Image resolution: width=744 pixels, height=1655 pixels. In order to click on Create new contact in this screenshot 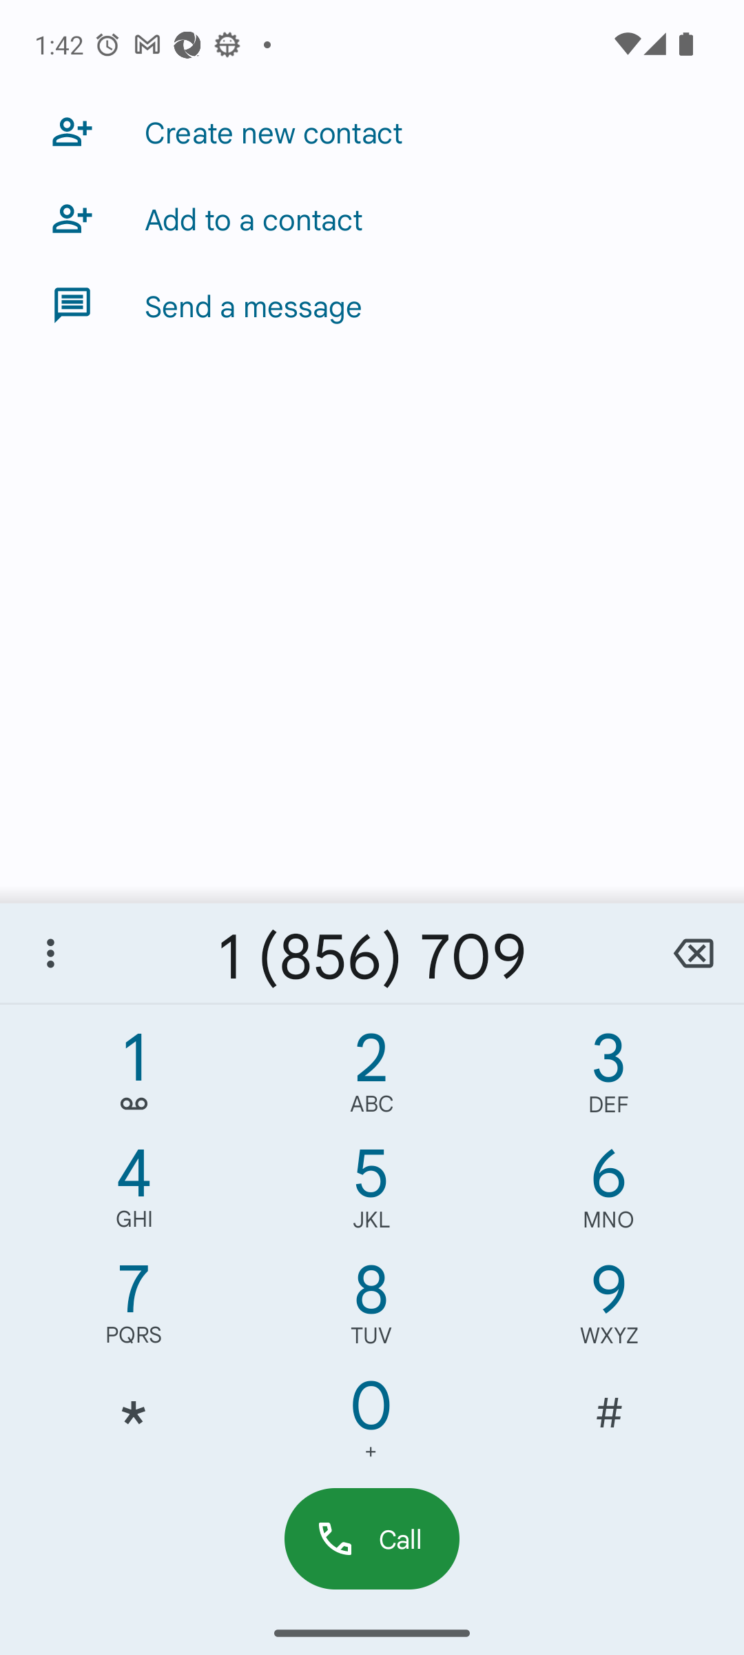, I will do `click(372, 131)`.